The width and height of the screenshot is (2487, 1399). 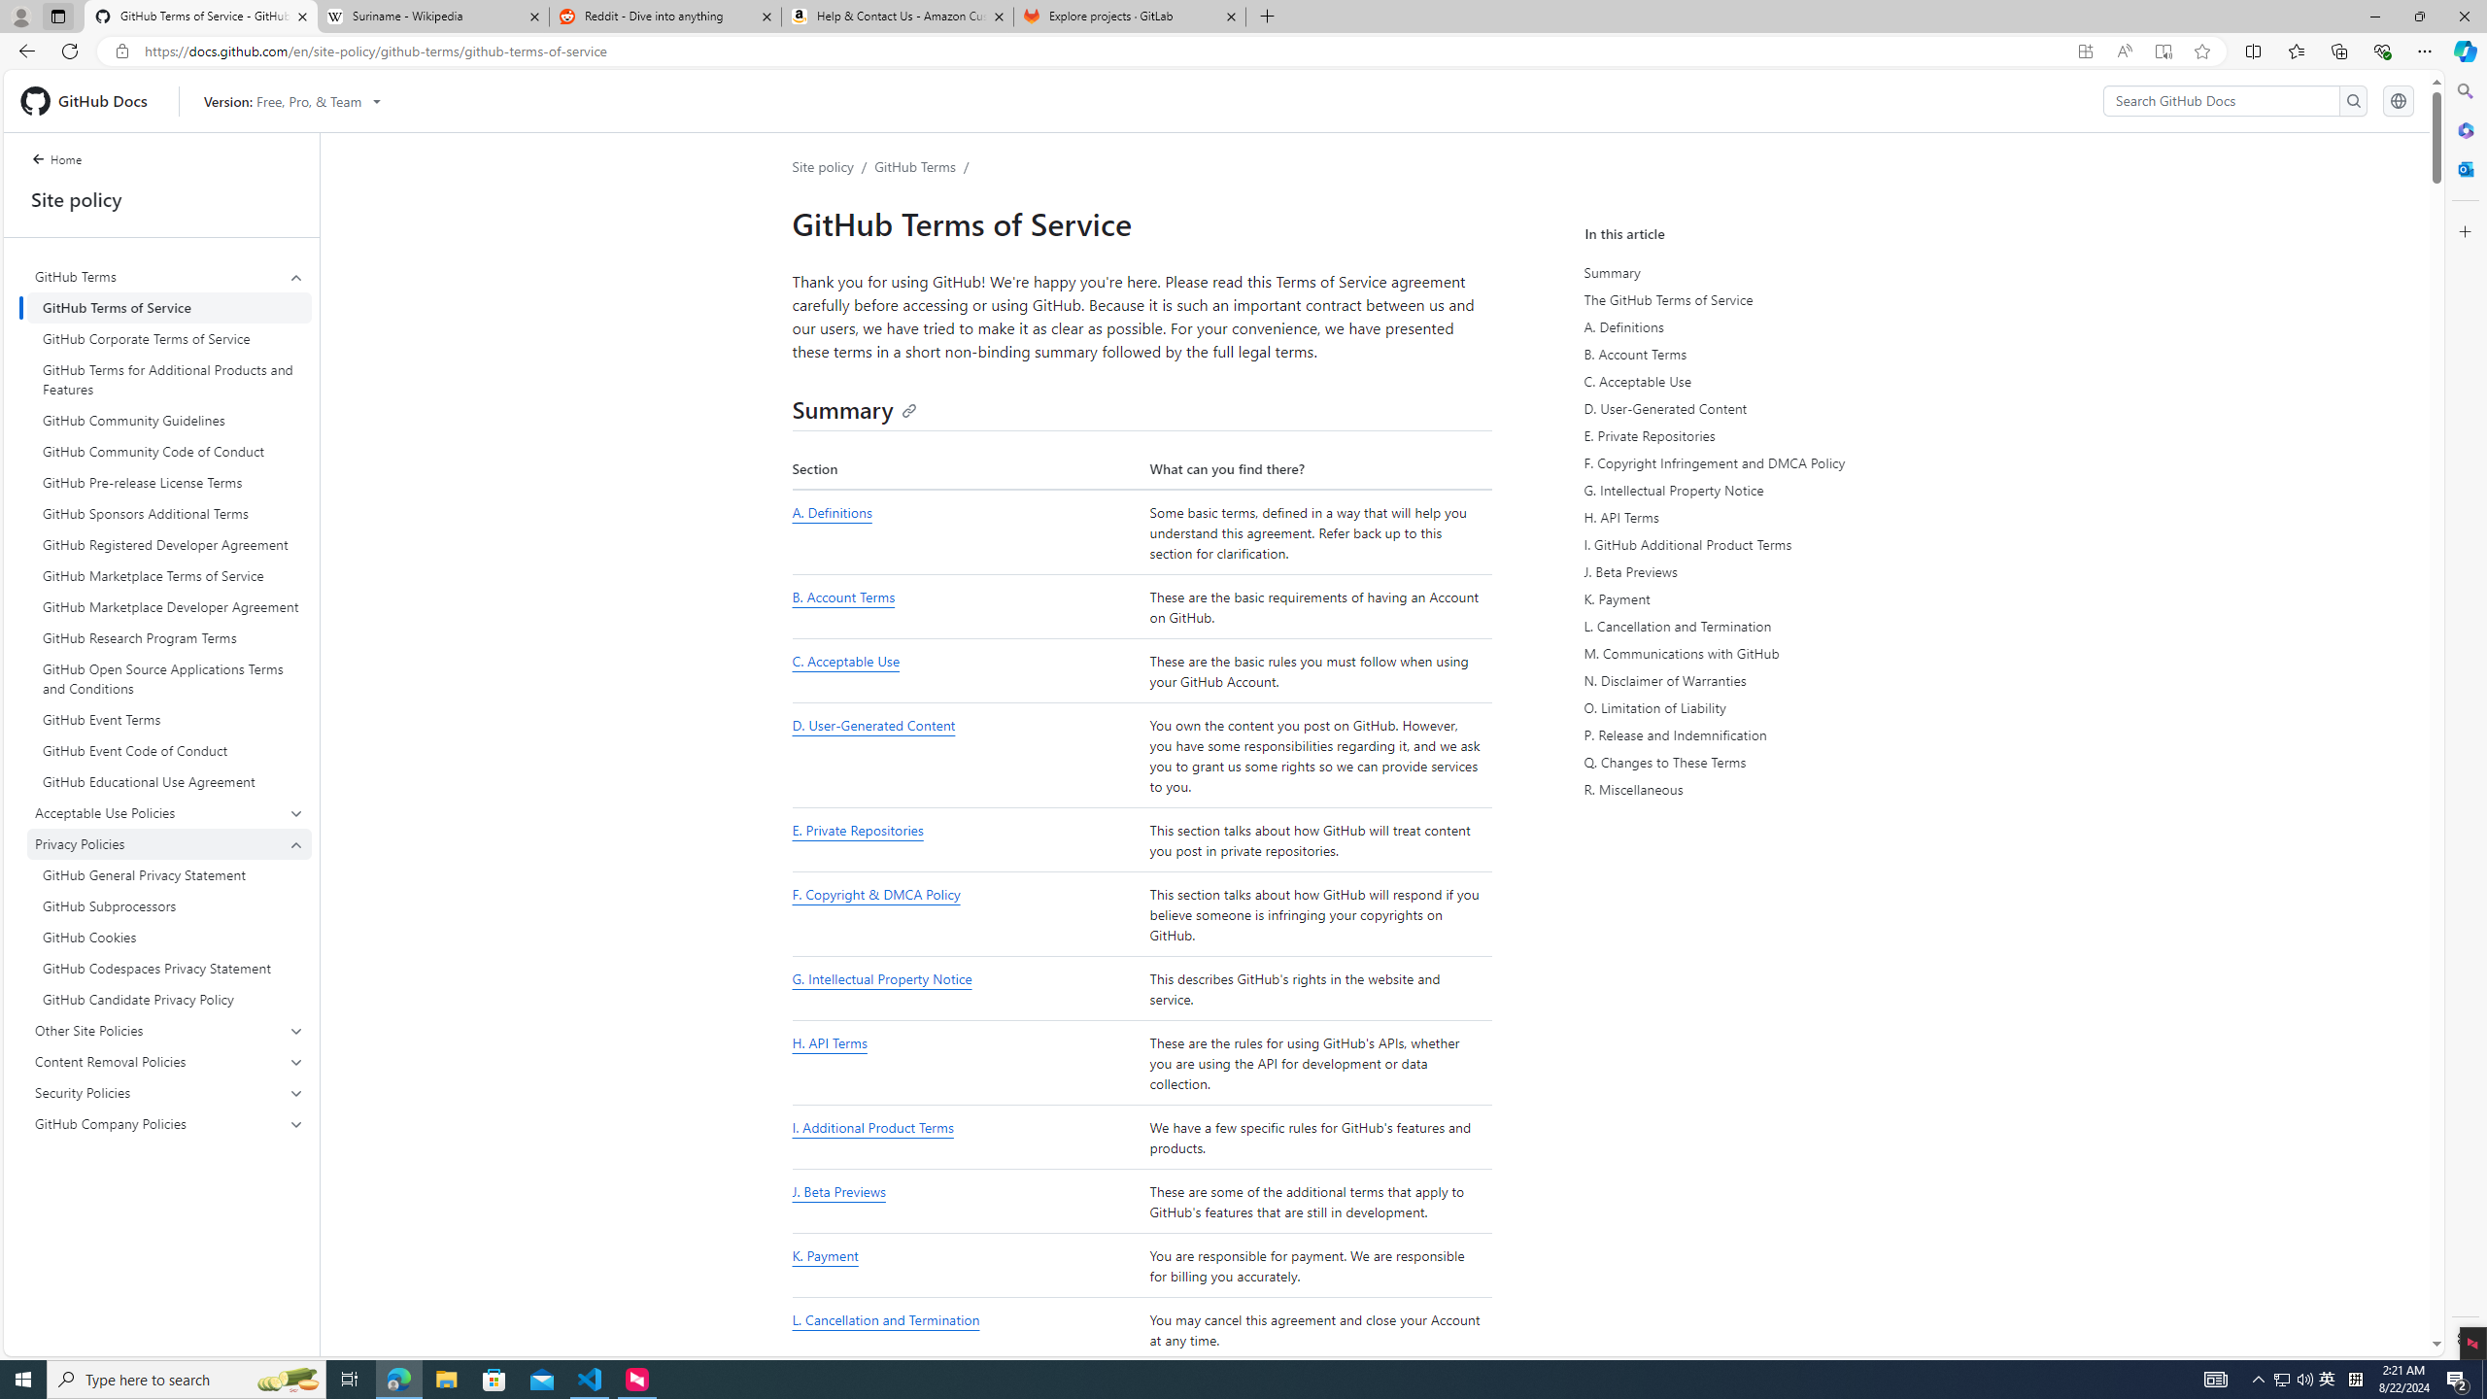 What do you see at coordinates (1763, 490) in the screenshot?
I see `G. Intellectual Property Notice` at bounding box center [1763, 490].